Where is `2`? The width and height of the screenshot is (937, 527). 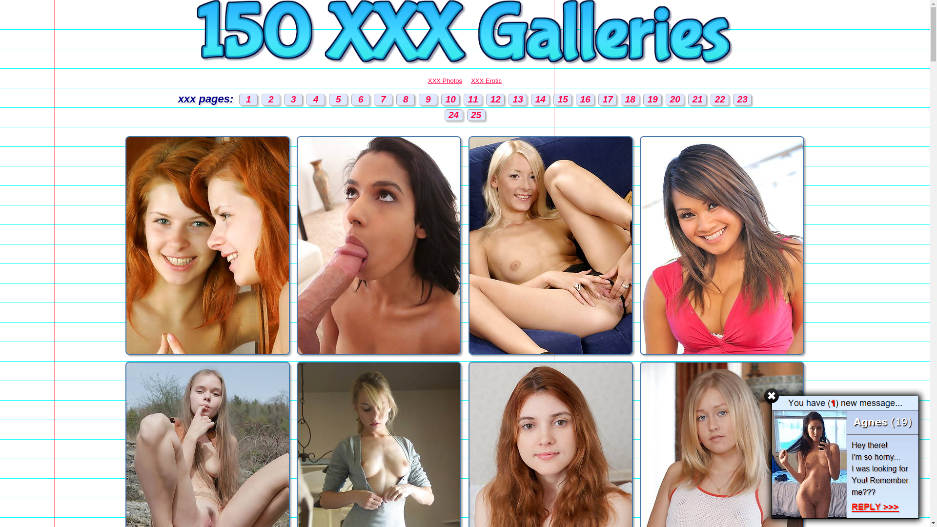
2 is located at coordinates (271, 100).